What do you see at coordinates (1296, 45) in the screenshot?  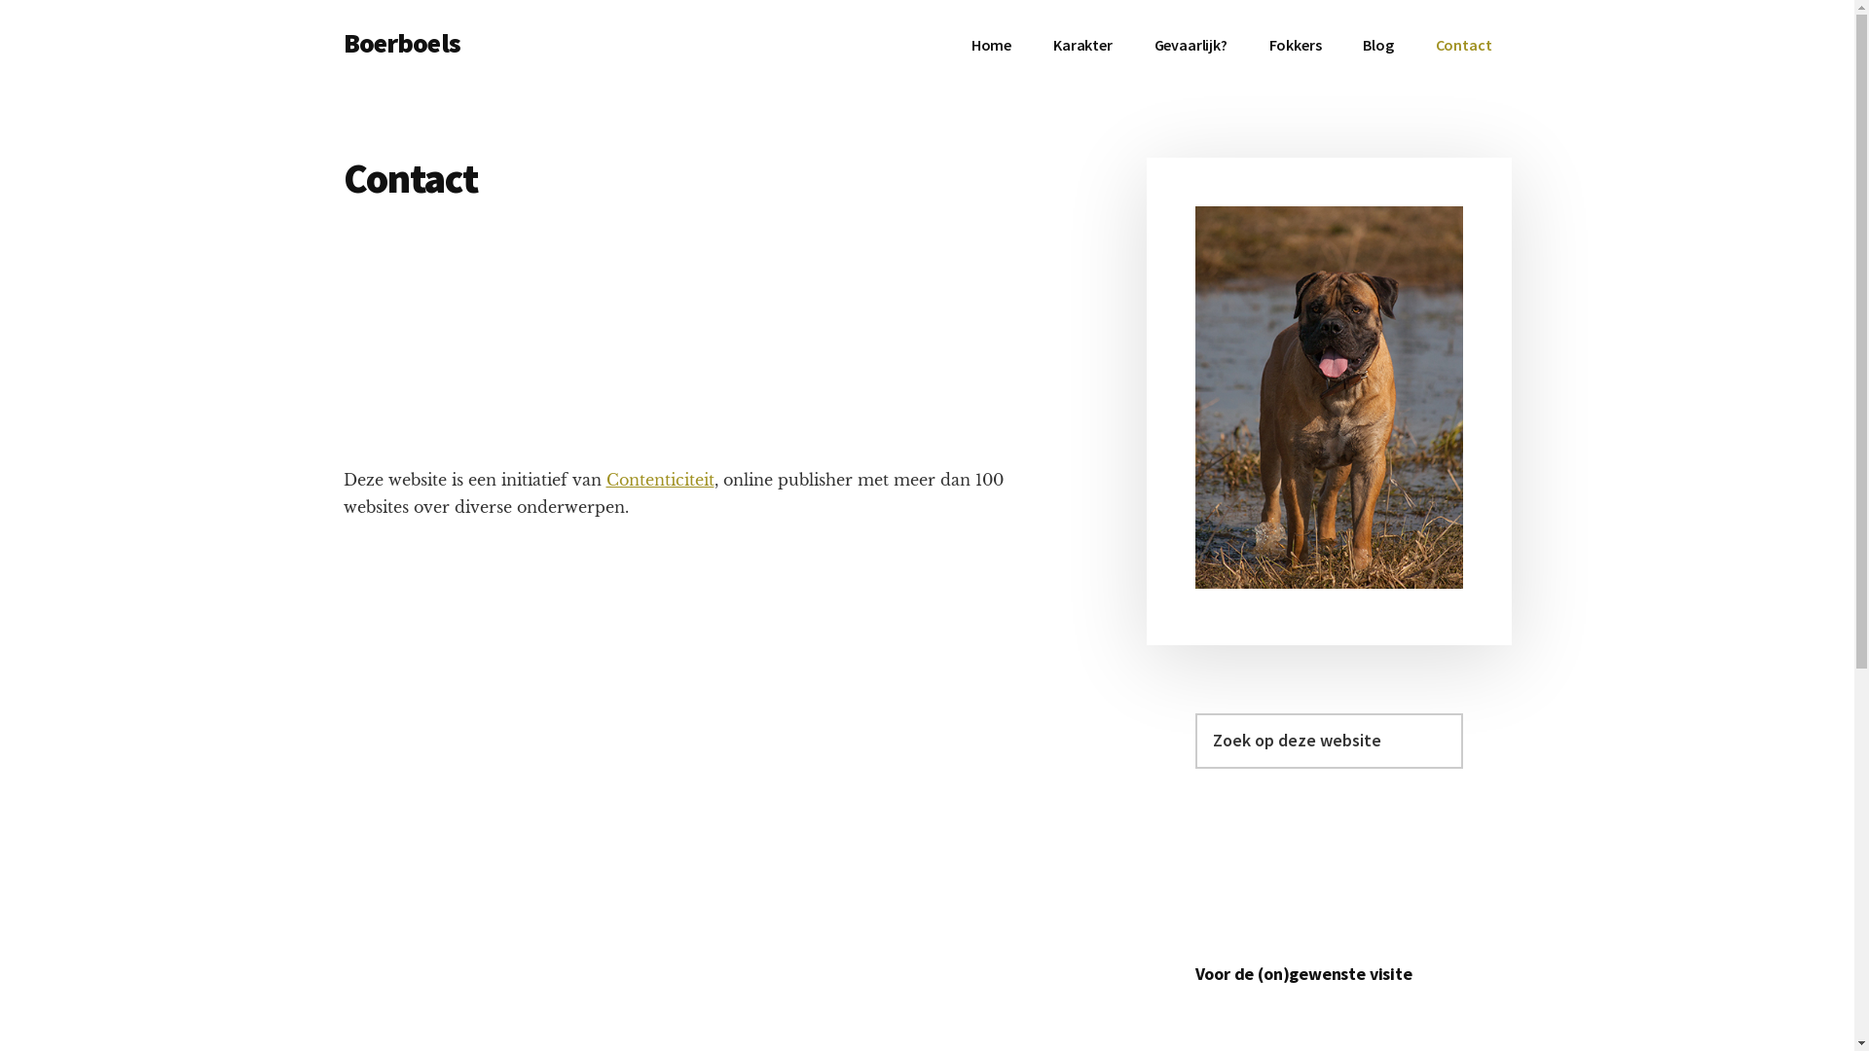 I see `Fokkers` at bounding box center [1296, 45].